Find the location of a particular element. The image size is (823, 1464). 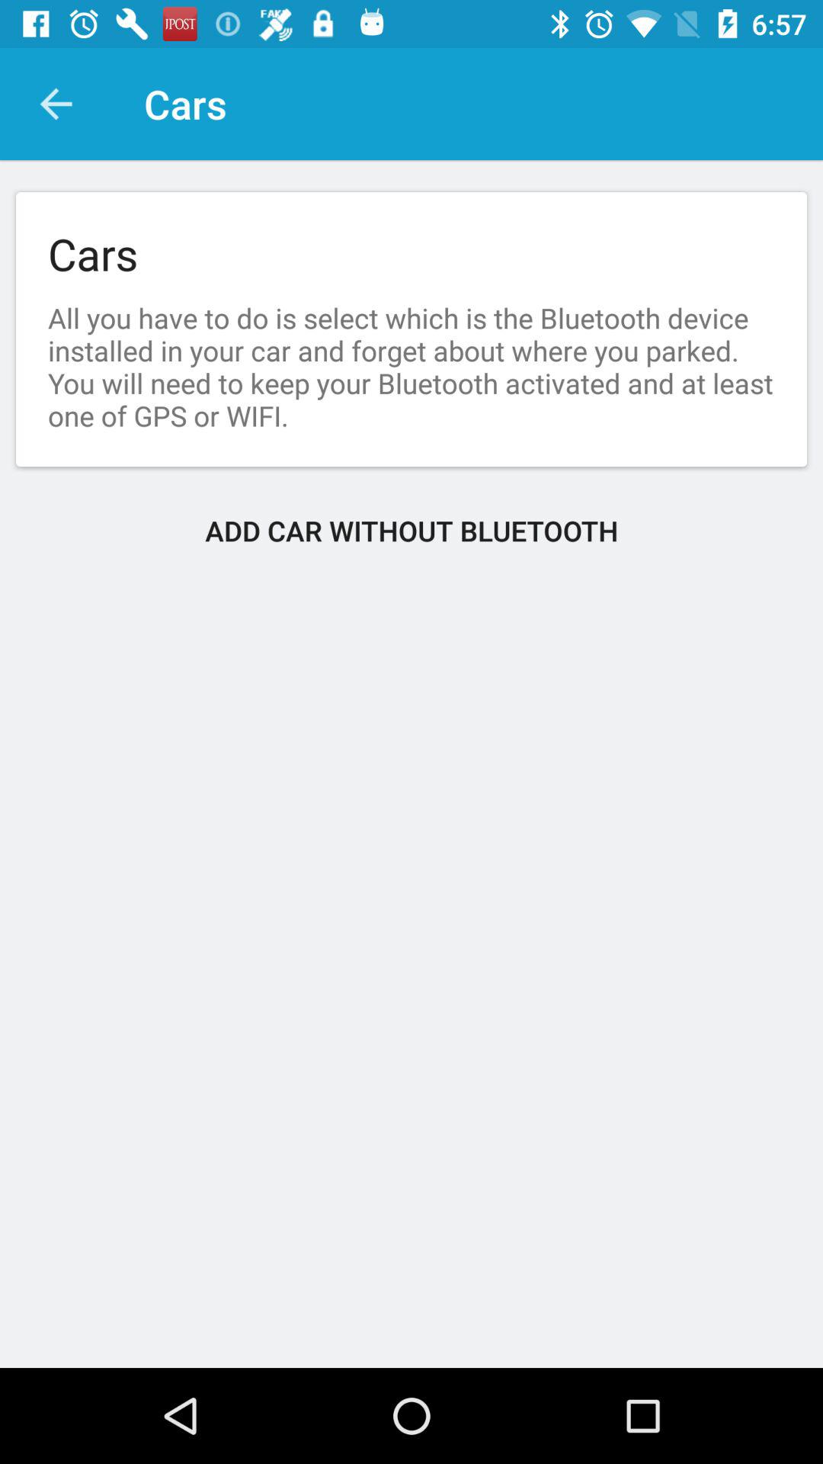

swipe until add car without item is located at coordinates (411, 531).